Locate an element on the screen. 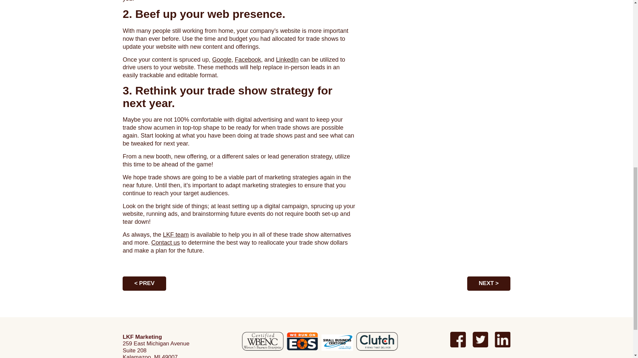 This screenshot has height=358, width=638. Follow LKF on Facebook is located at coordinates (458, 339).